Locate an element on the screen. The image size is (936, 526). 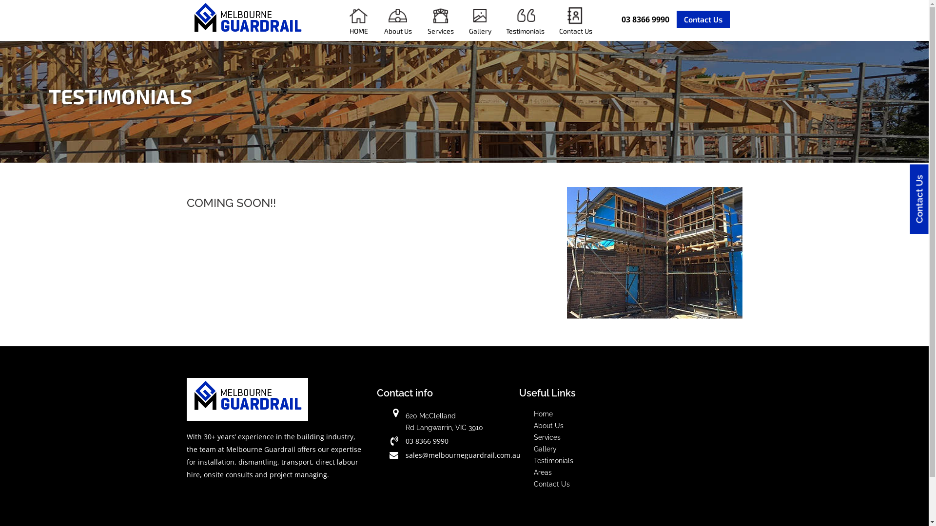
Contact Us is located at coordinates (552, 484).